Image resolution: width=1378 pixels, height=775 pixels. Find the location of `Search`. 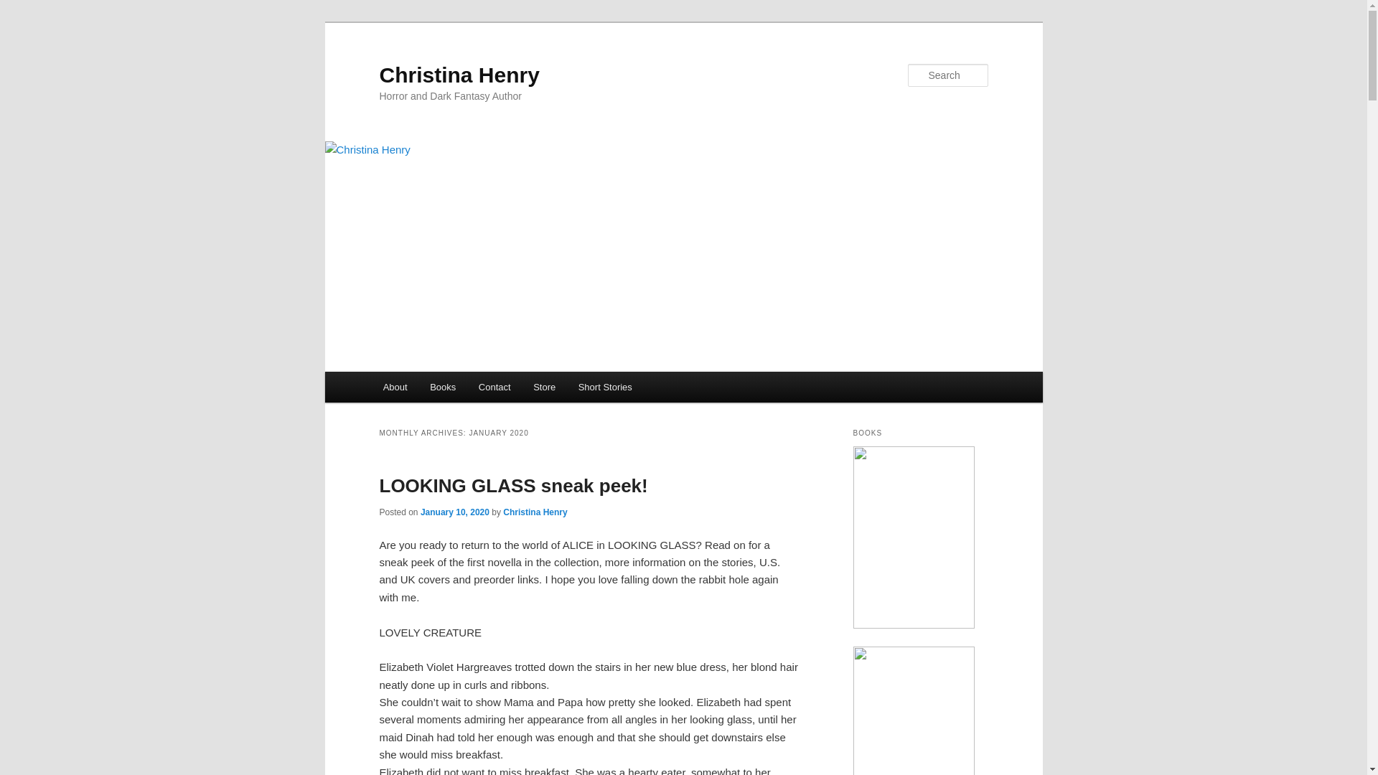

Search is located at coordinates (23, 8).